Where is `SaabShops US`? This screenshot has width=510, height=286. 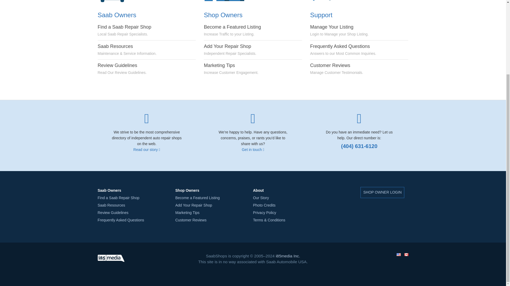 SaabShops US is located at coordinates (111, 258).